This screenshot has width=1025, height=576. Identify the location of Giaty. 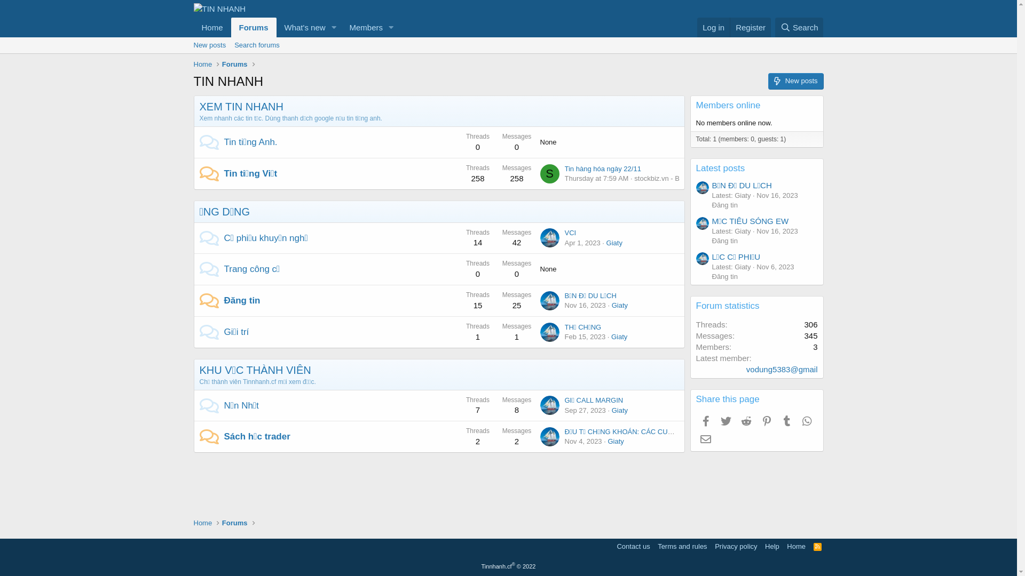
(620, 411).